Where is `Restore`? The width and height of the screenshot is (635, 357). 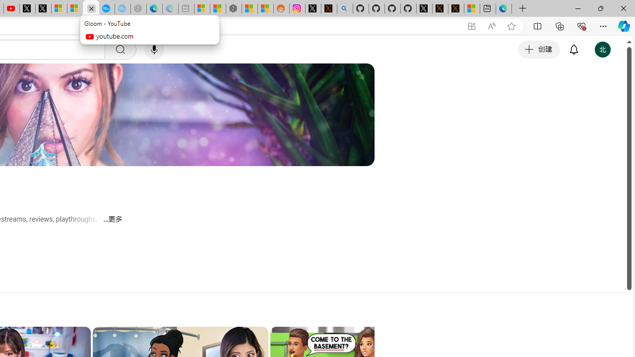
Restore is located at coordinates (600, 8).